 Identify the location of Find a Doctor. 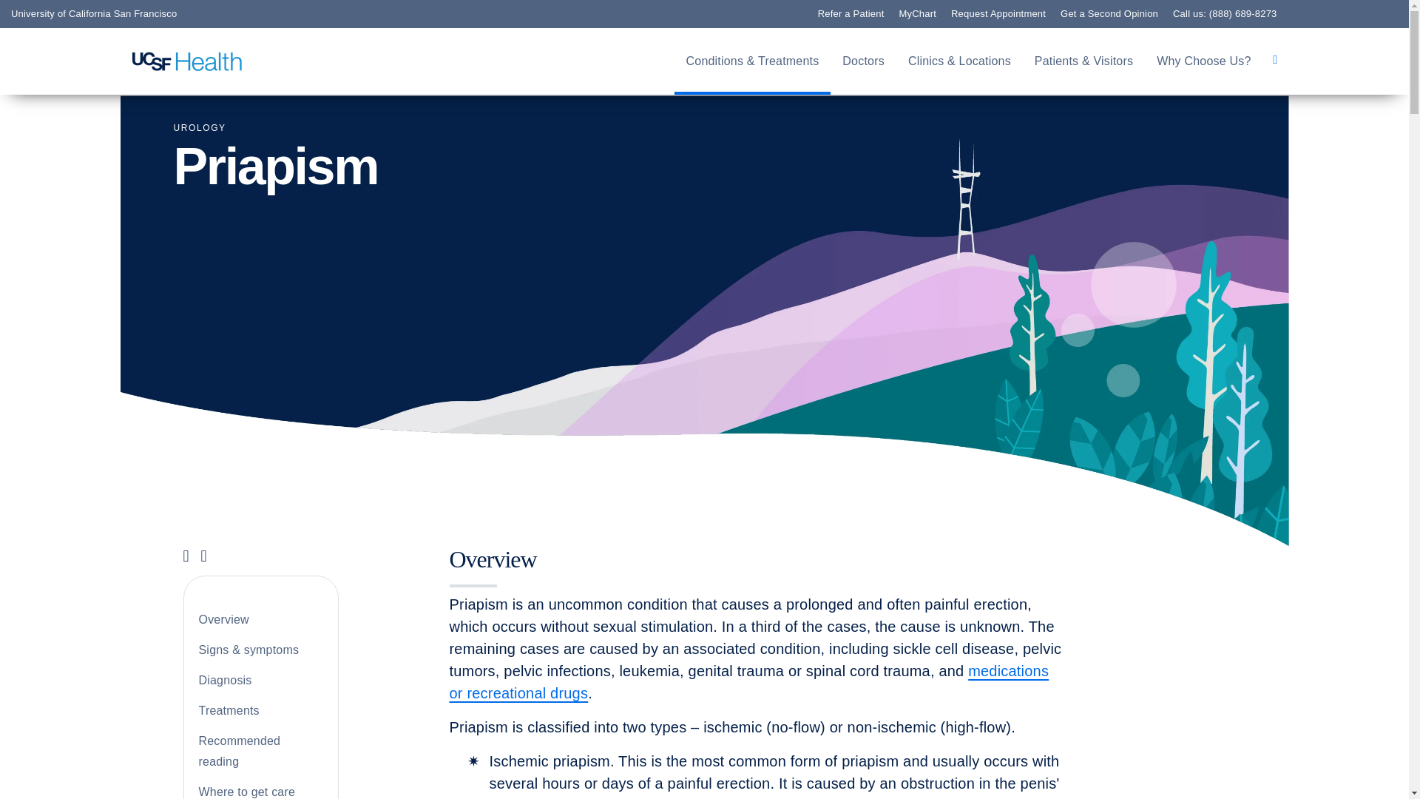
(105, 215).